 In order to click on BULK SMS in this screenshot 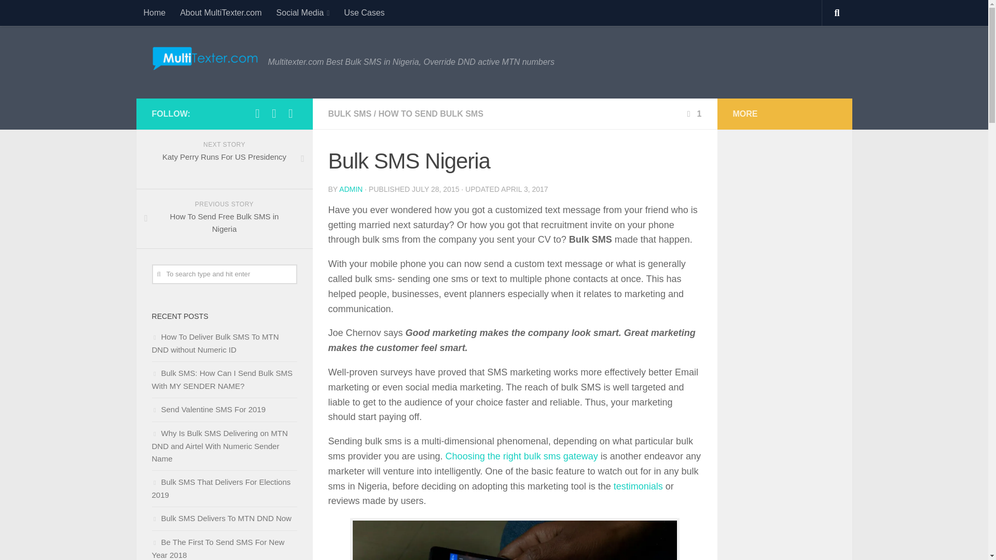, I will do `click(350, 113)`.